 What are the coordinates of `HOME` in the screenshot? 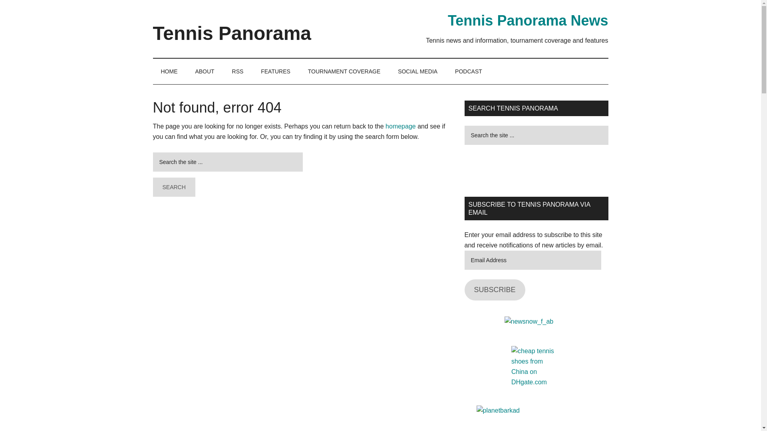 It's located at (169, 71).